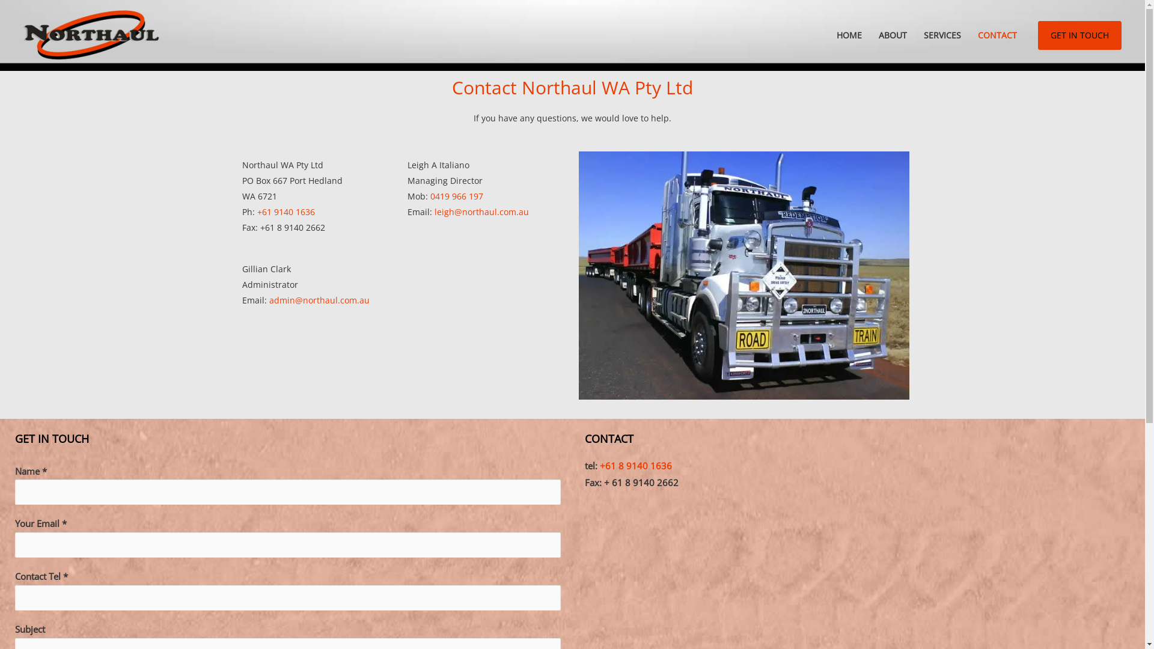 This screenshot has width=1154, height=649. I want to click on 0419 966 197, so click(457, 196).